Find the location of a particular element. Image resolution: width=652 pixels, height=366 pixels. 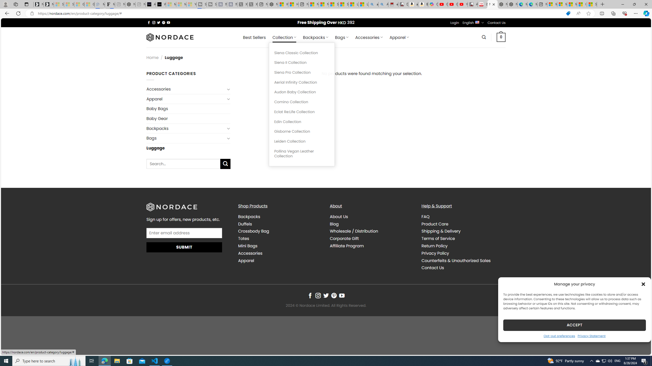

Duffels is located at coordinates (245, 224).